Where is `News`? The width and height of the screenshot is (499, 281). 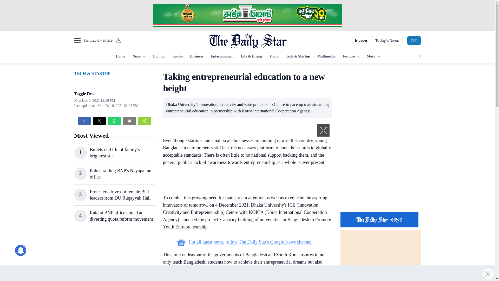
News is located at coordinates (139, 57).